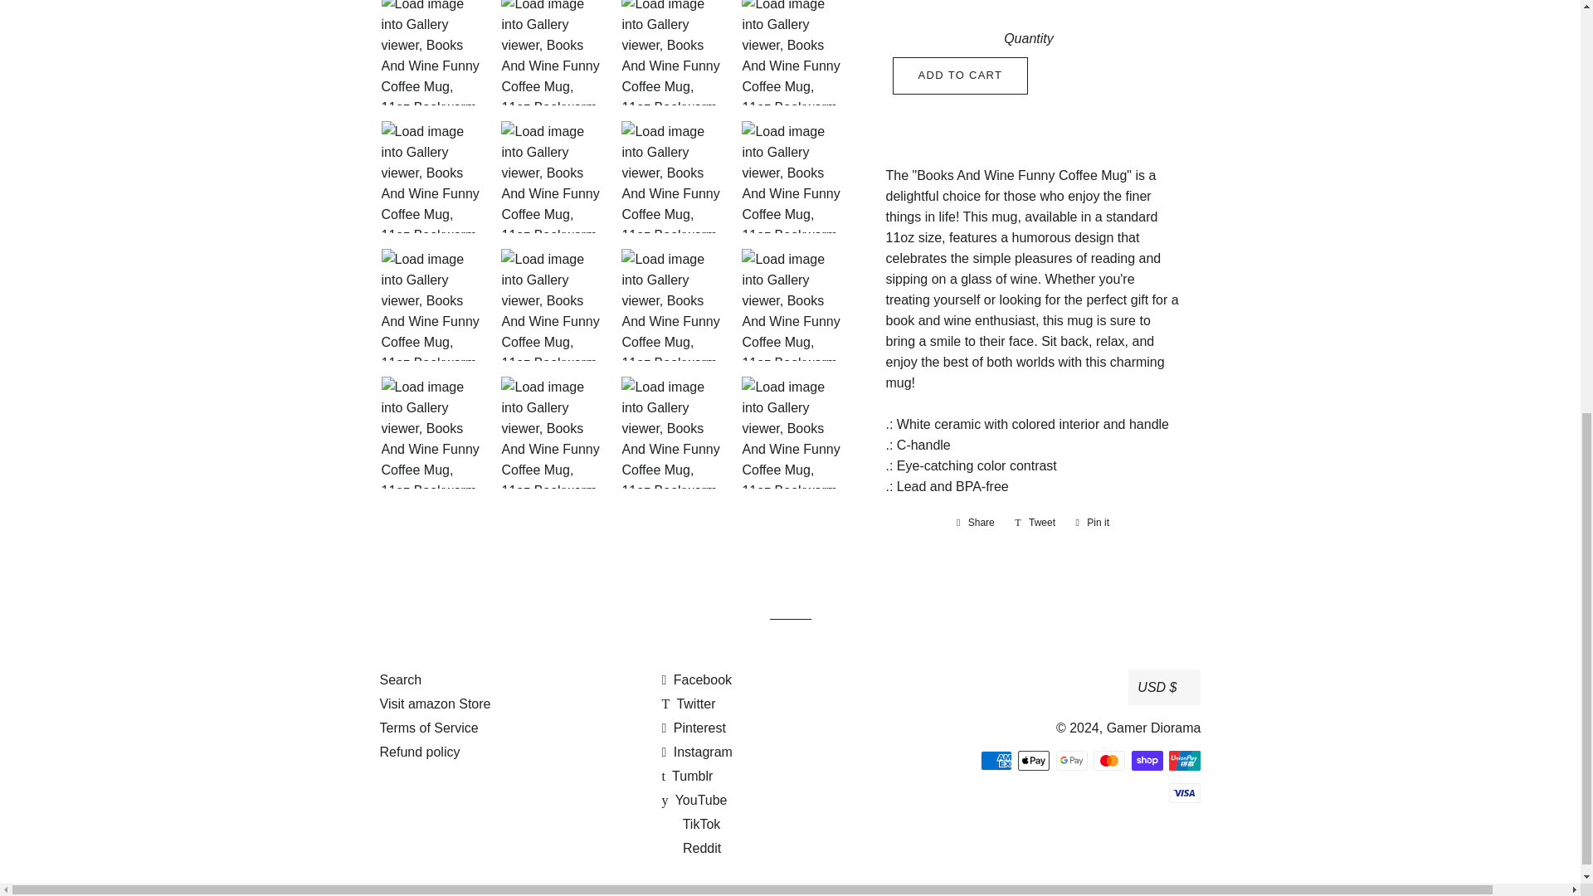 This screenshot has width=1593, height=896. Describe the element at coordinates (1092, 523) in the screenshot. I see `Pin on Pinterest` at that location.